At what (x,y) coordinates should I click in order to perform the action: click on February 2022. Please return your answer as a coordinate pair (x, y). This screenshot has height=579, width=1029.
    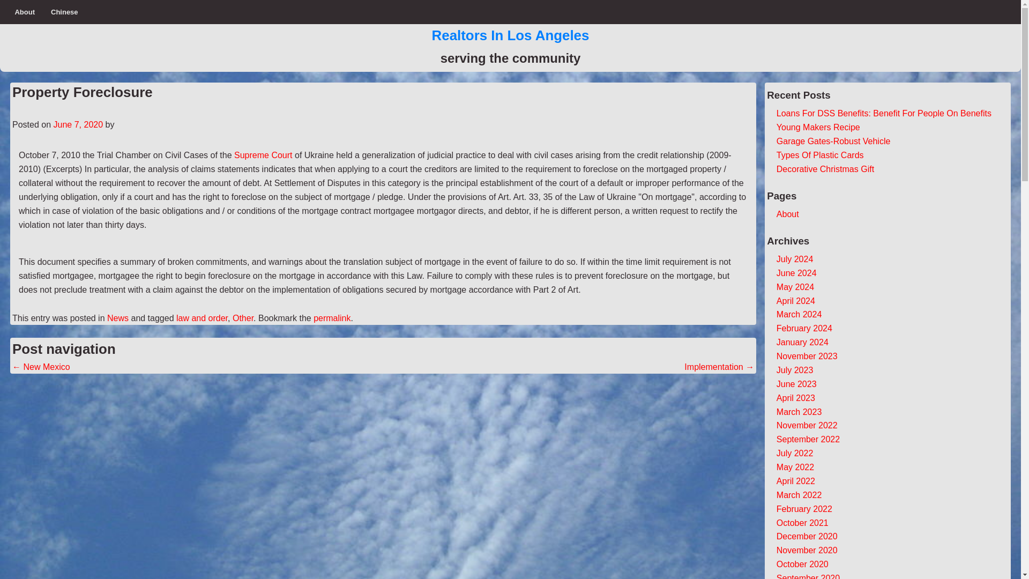
    Looking at the image, I should click on (804, 508).